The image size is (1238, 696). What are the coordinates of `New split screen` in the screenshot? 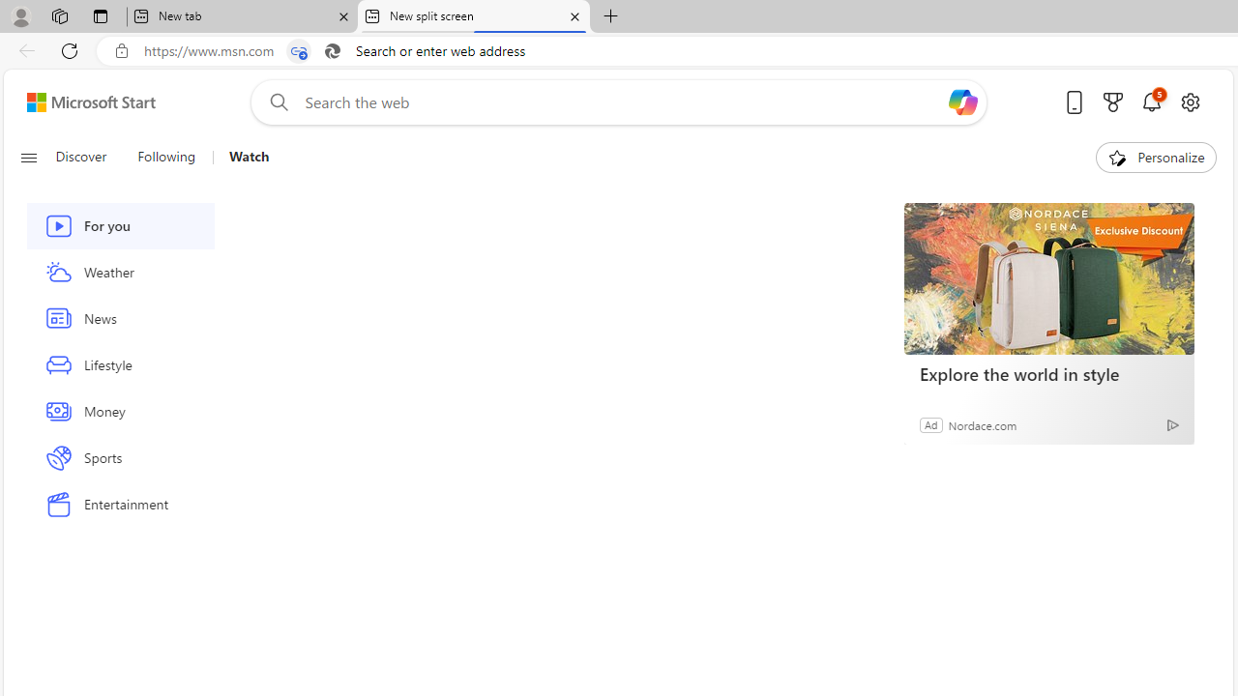 It's located at (474, 17).